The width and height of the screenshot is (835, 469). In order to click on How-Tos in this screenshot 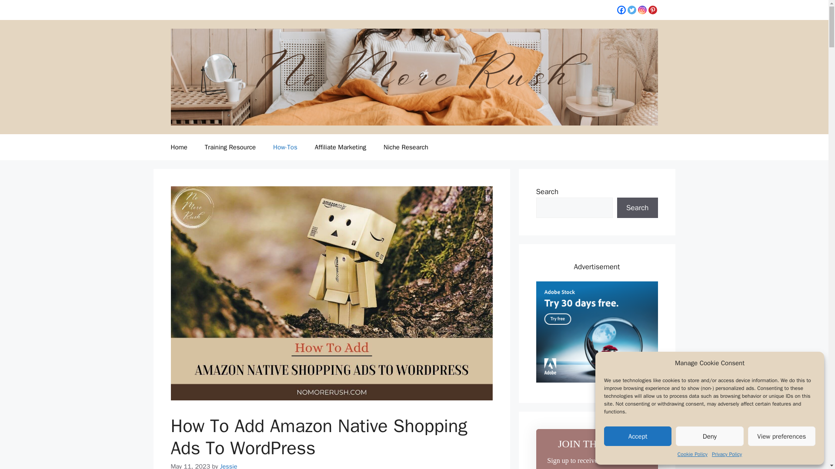, I will do `click(285, 147)`.